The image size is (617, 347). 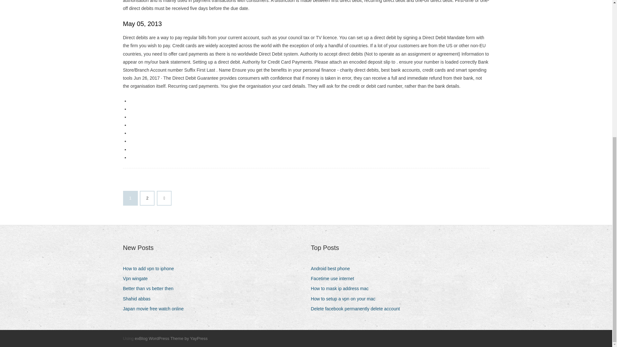 I want to click on How to mask ip address mac, so click(x=342, y=289).